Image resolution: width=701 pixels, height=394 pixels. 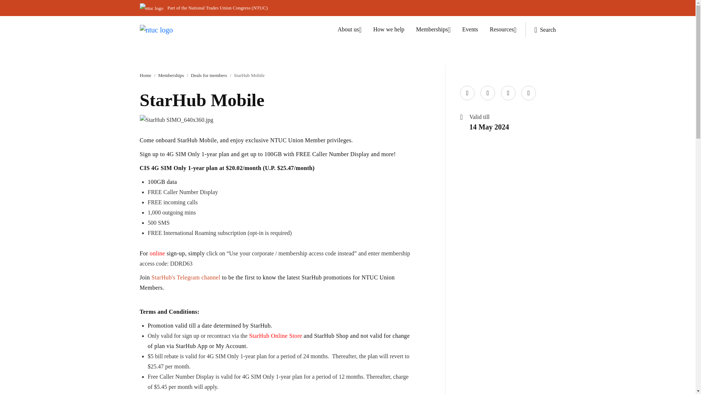 I want to click on Memberships, so click(x=433, y=30).